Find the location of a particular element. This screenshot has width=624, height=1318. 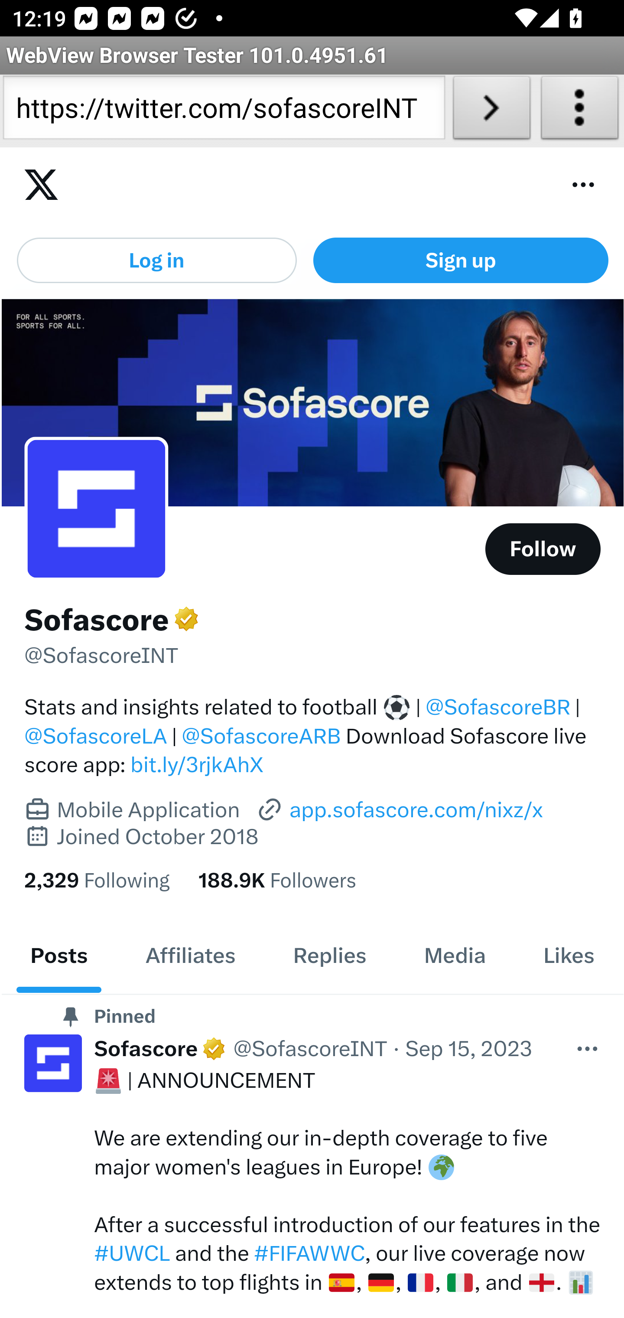

@SofascoreLA is located at coordinates (96, 736).